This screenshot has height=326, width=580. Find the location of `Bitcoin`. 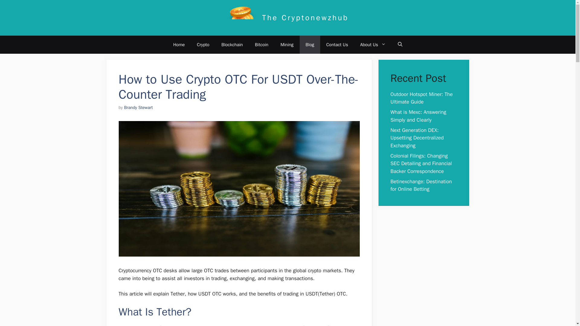

Bitcoin is located at coordinates (262, 45).